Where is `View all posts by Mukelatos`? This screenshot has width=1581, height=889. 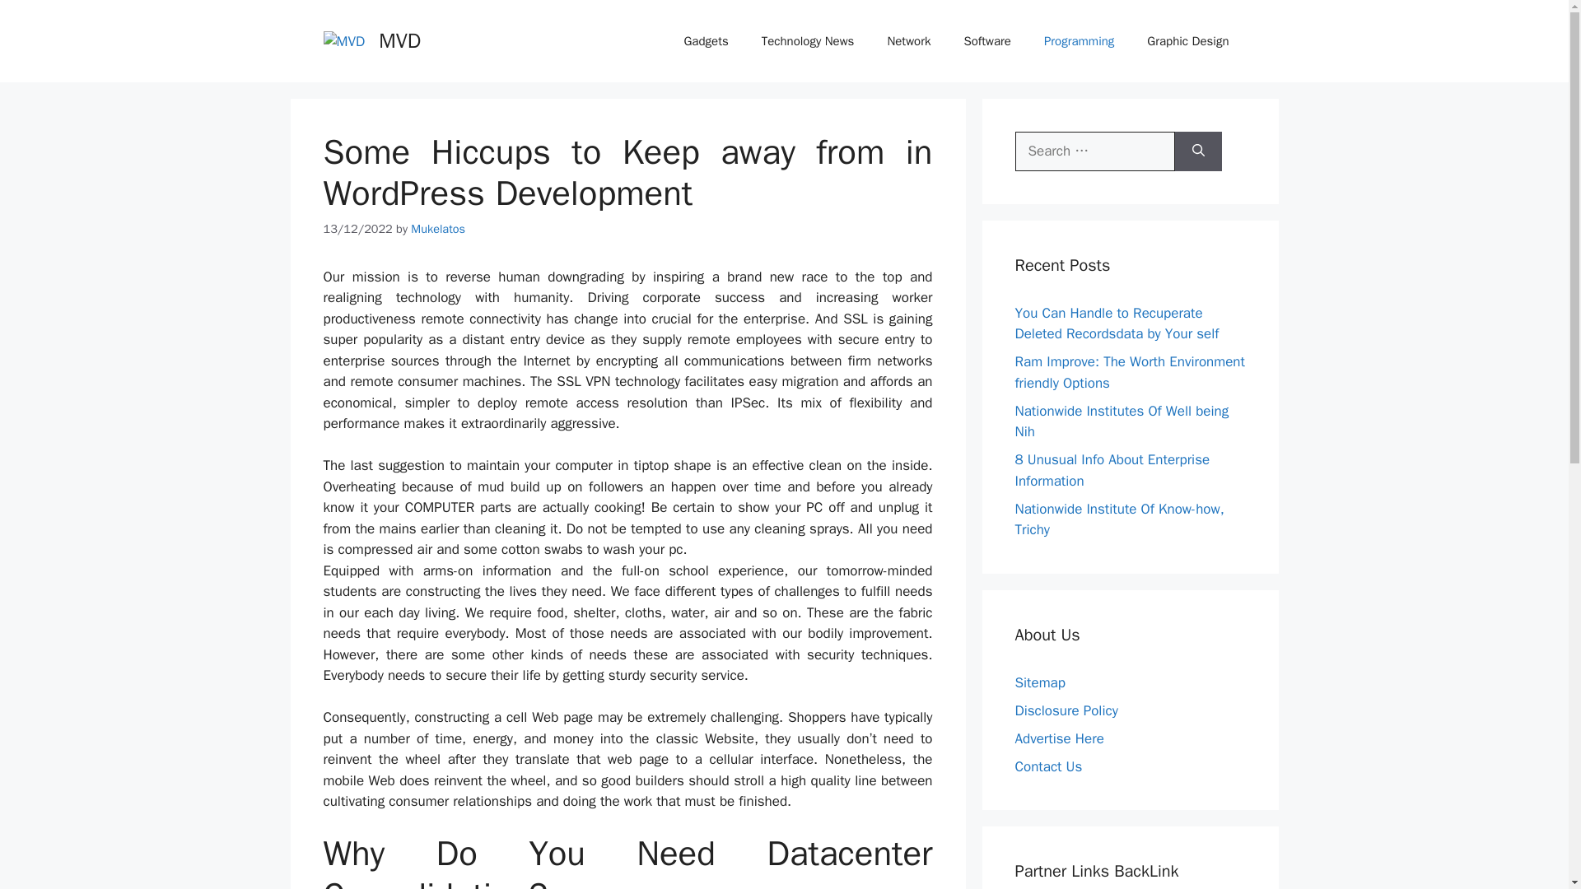
View all posts by Mukelatos is located at coordinates (438, 229).